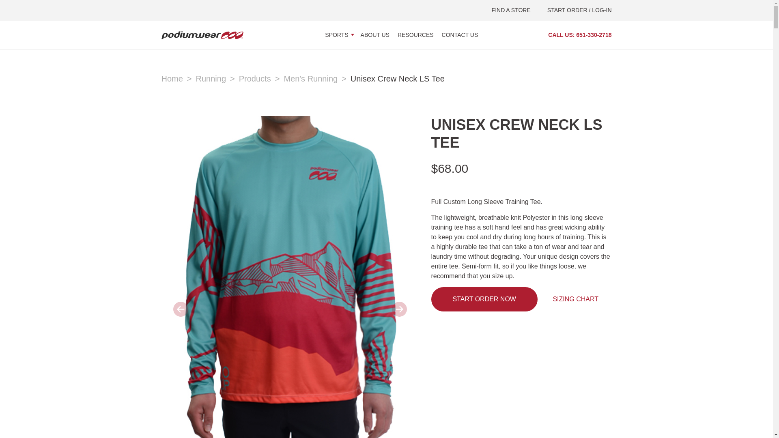 This screenshot has height=438, width=779. Describe the element at coordinates (415, 34) in the screenshot. I see `RESOURCES` at that location.